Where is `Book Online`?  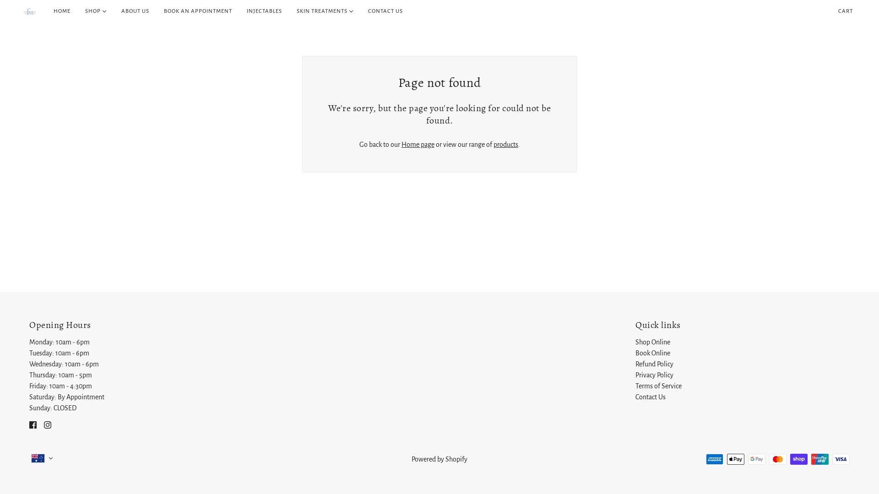 Book Online is located at coordinates (653, 353).